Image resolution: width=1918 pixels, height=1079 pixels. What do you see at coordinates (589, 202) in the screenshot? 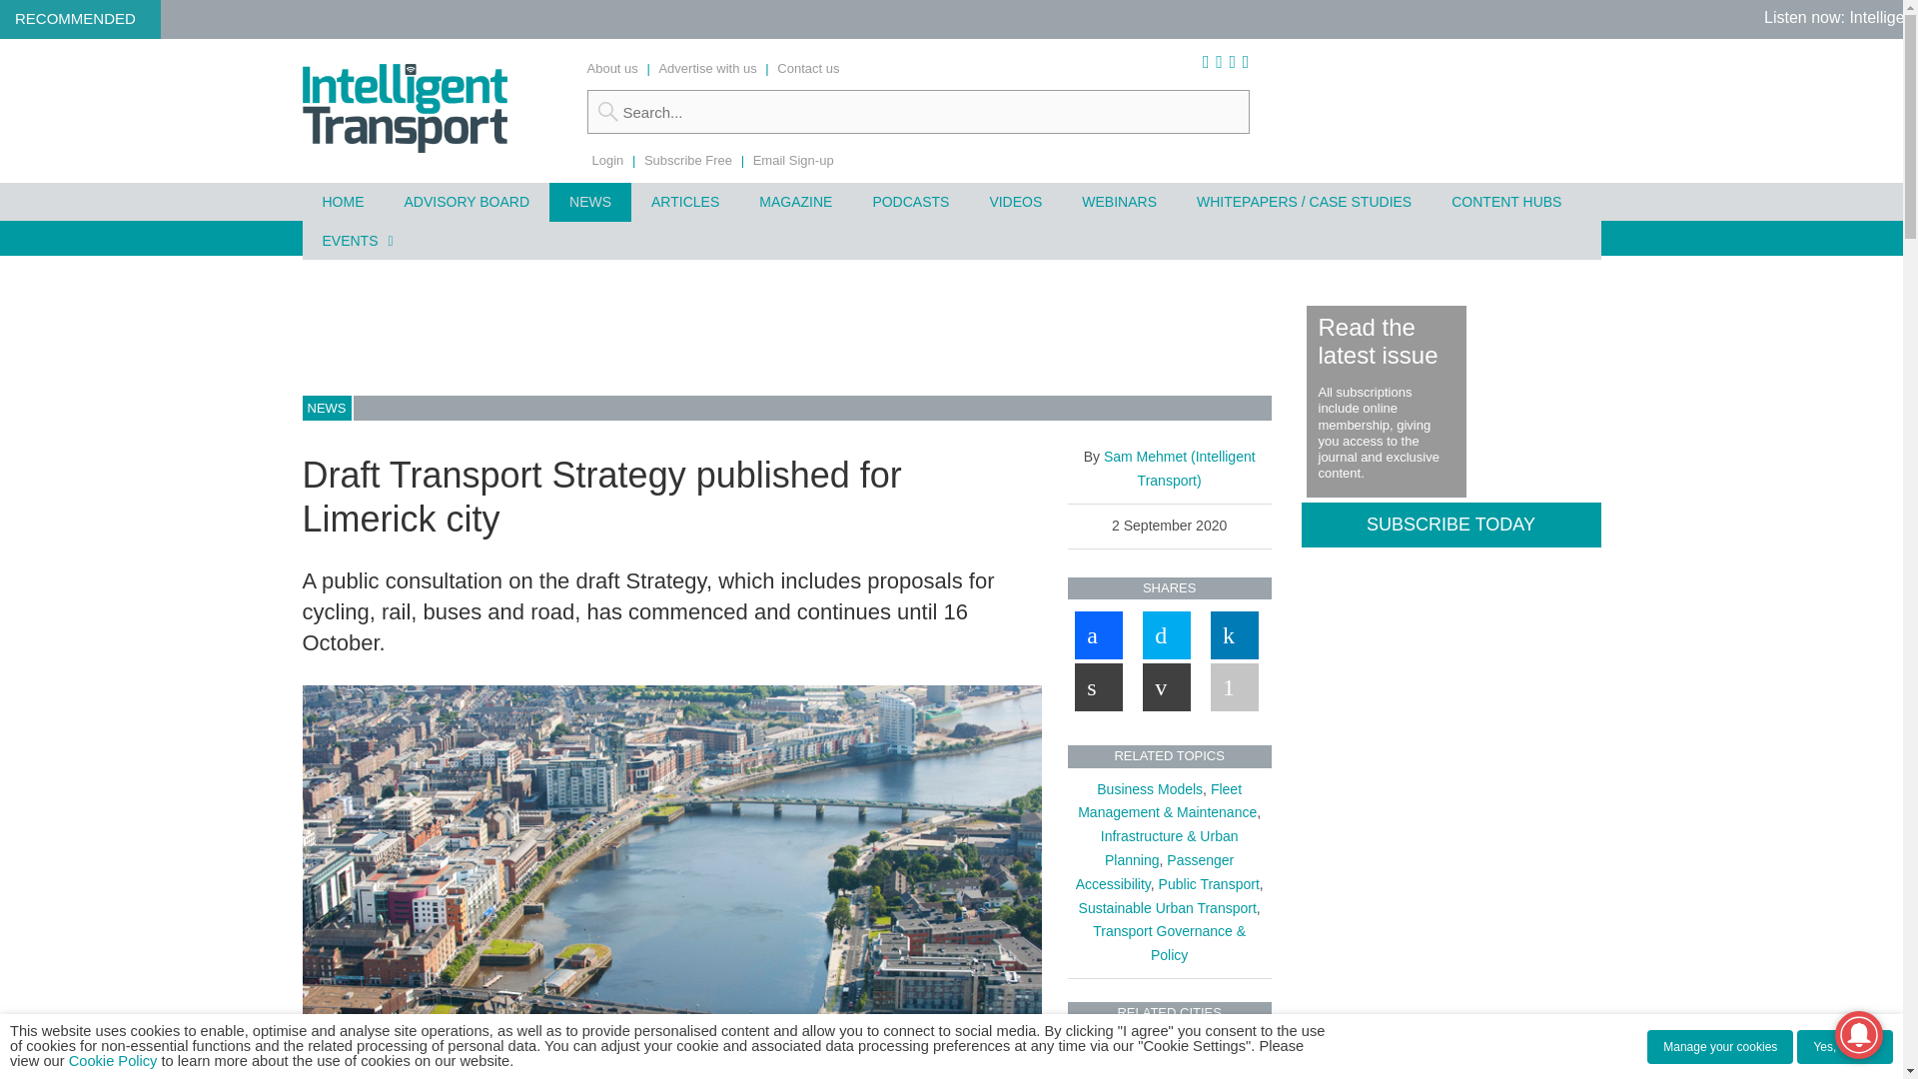
I see `NEWS` at bounding box center [589, 202].